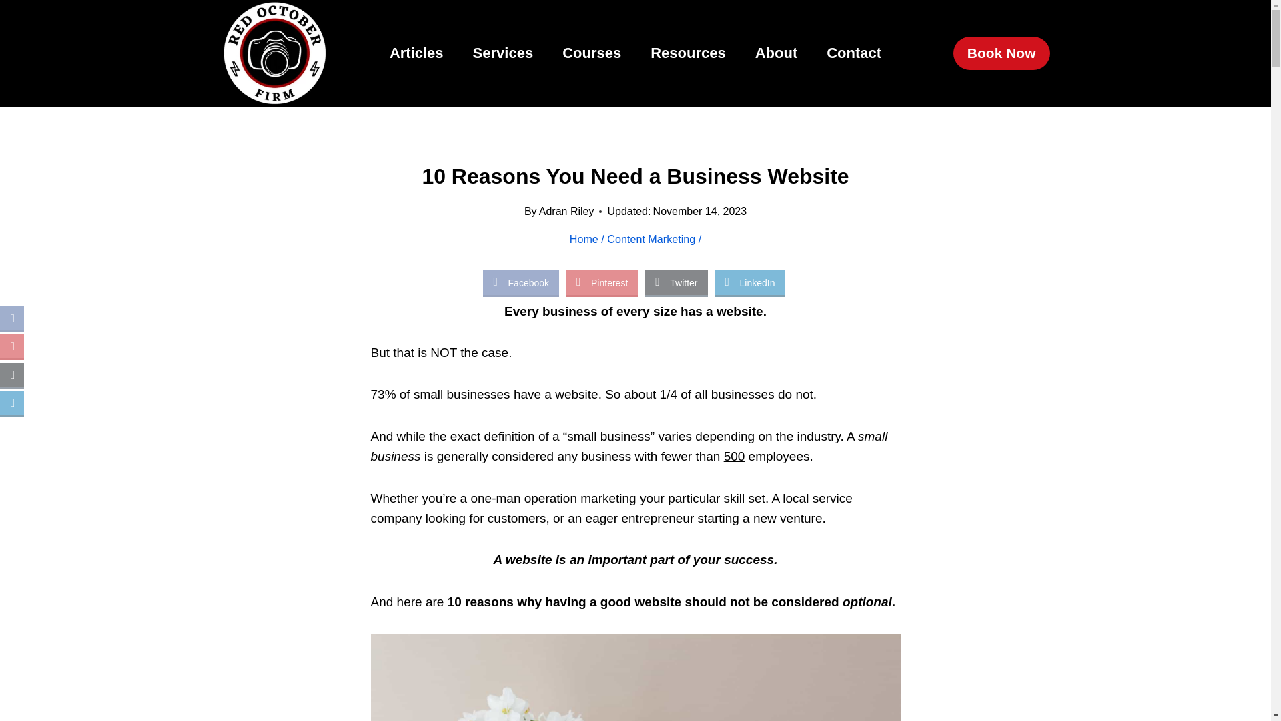 The height and width of the screenshot is (721, 1281). What do you see at coordinates (675, 282) in the screenshot?
I see `Twitter` at bounding box center [675, 282].